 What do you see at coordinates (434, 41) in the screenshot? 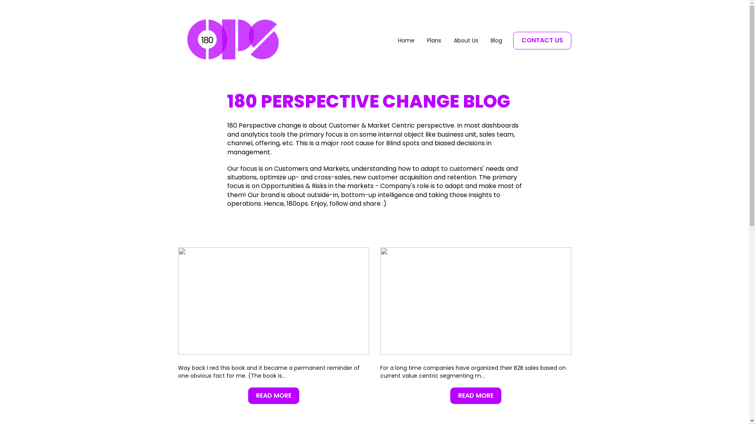
I see `Plans` at bounding box center [434, 41].